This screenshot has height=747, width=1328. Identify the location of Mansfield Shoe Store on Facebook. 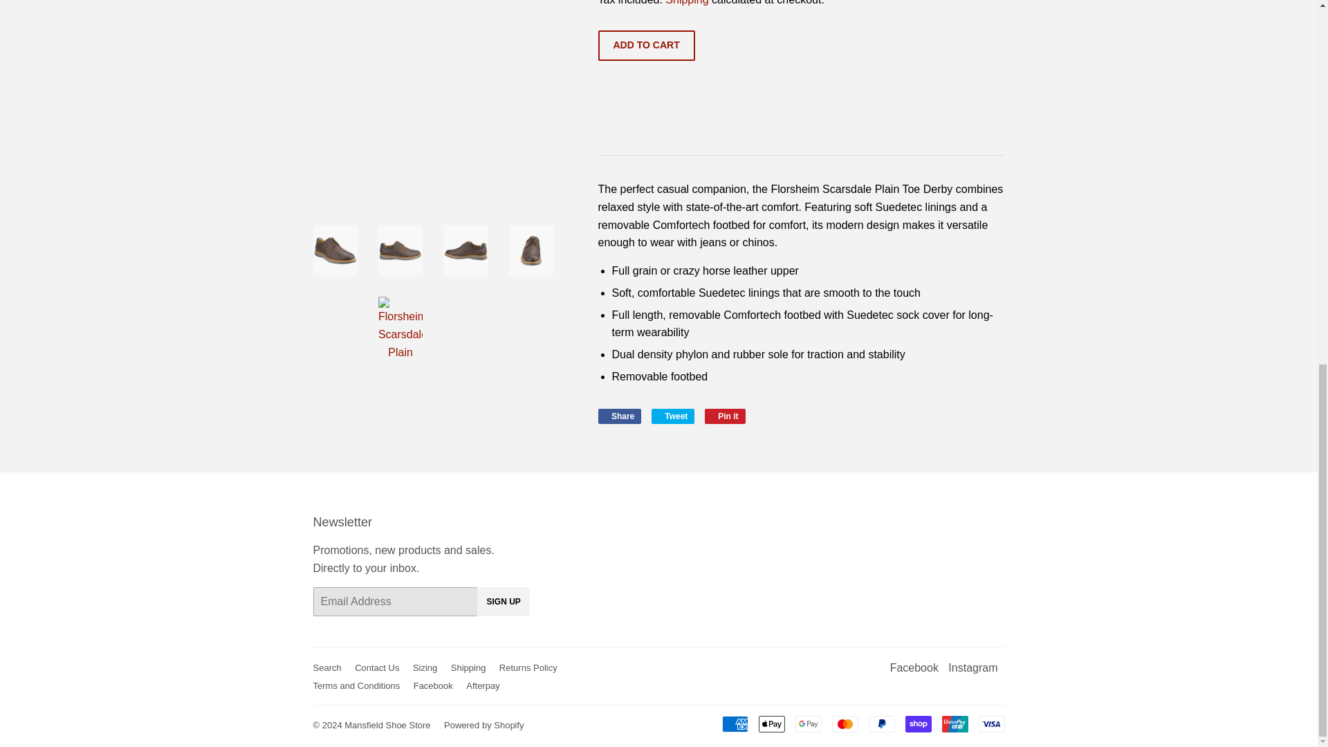
(725, 416).